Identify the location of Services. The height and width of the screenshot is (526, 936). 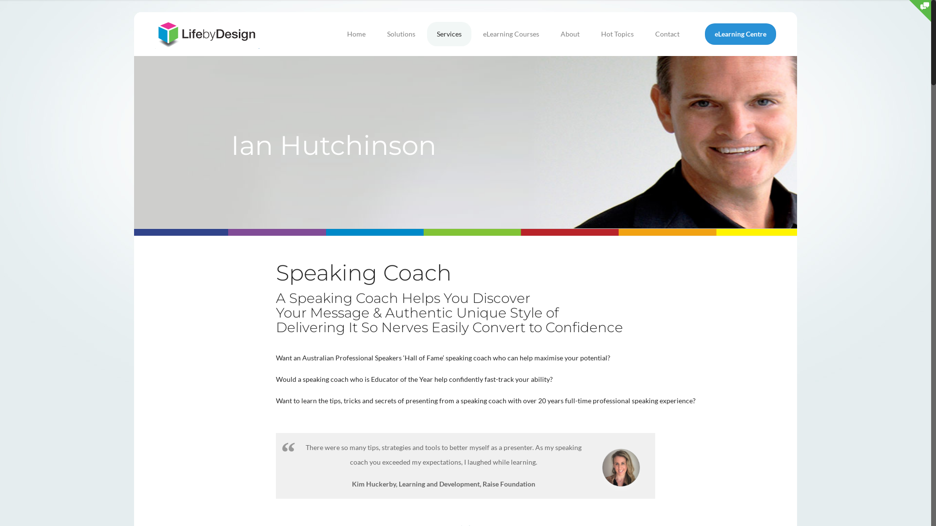
(449, 34).